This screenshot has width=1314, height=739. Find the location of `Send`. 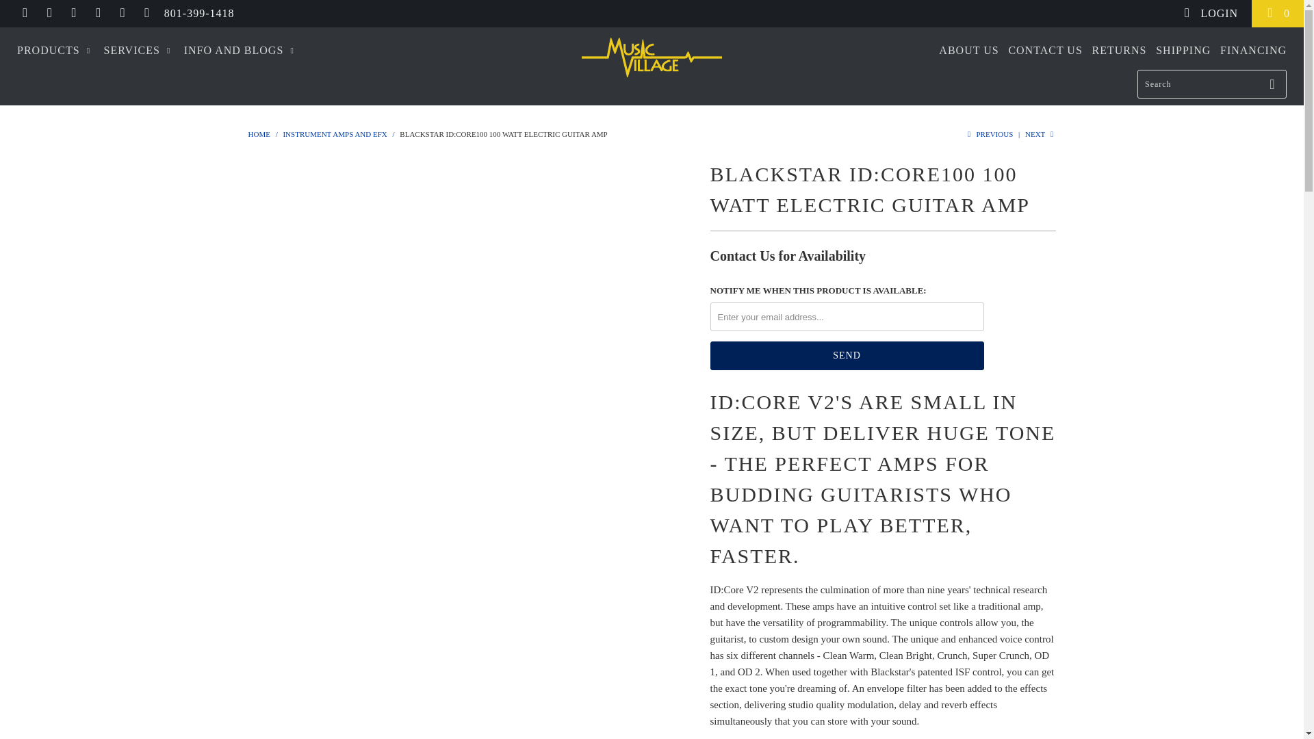

Send is located at coordinates (847, 356).